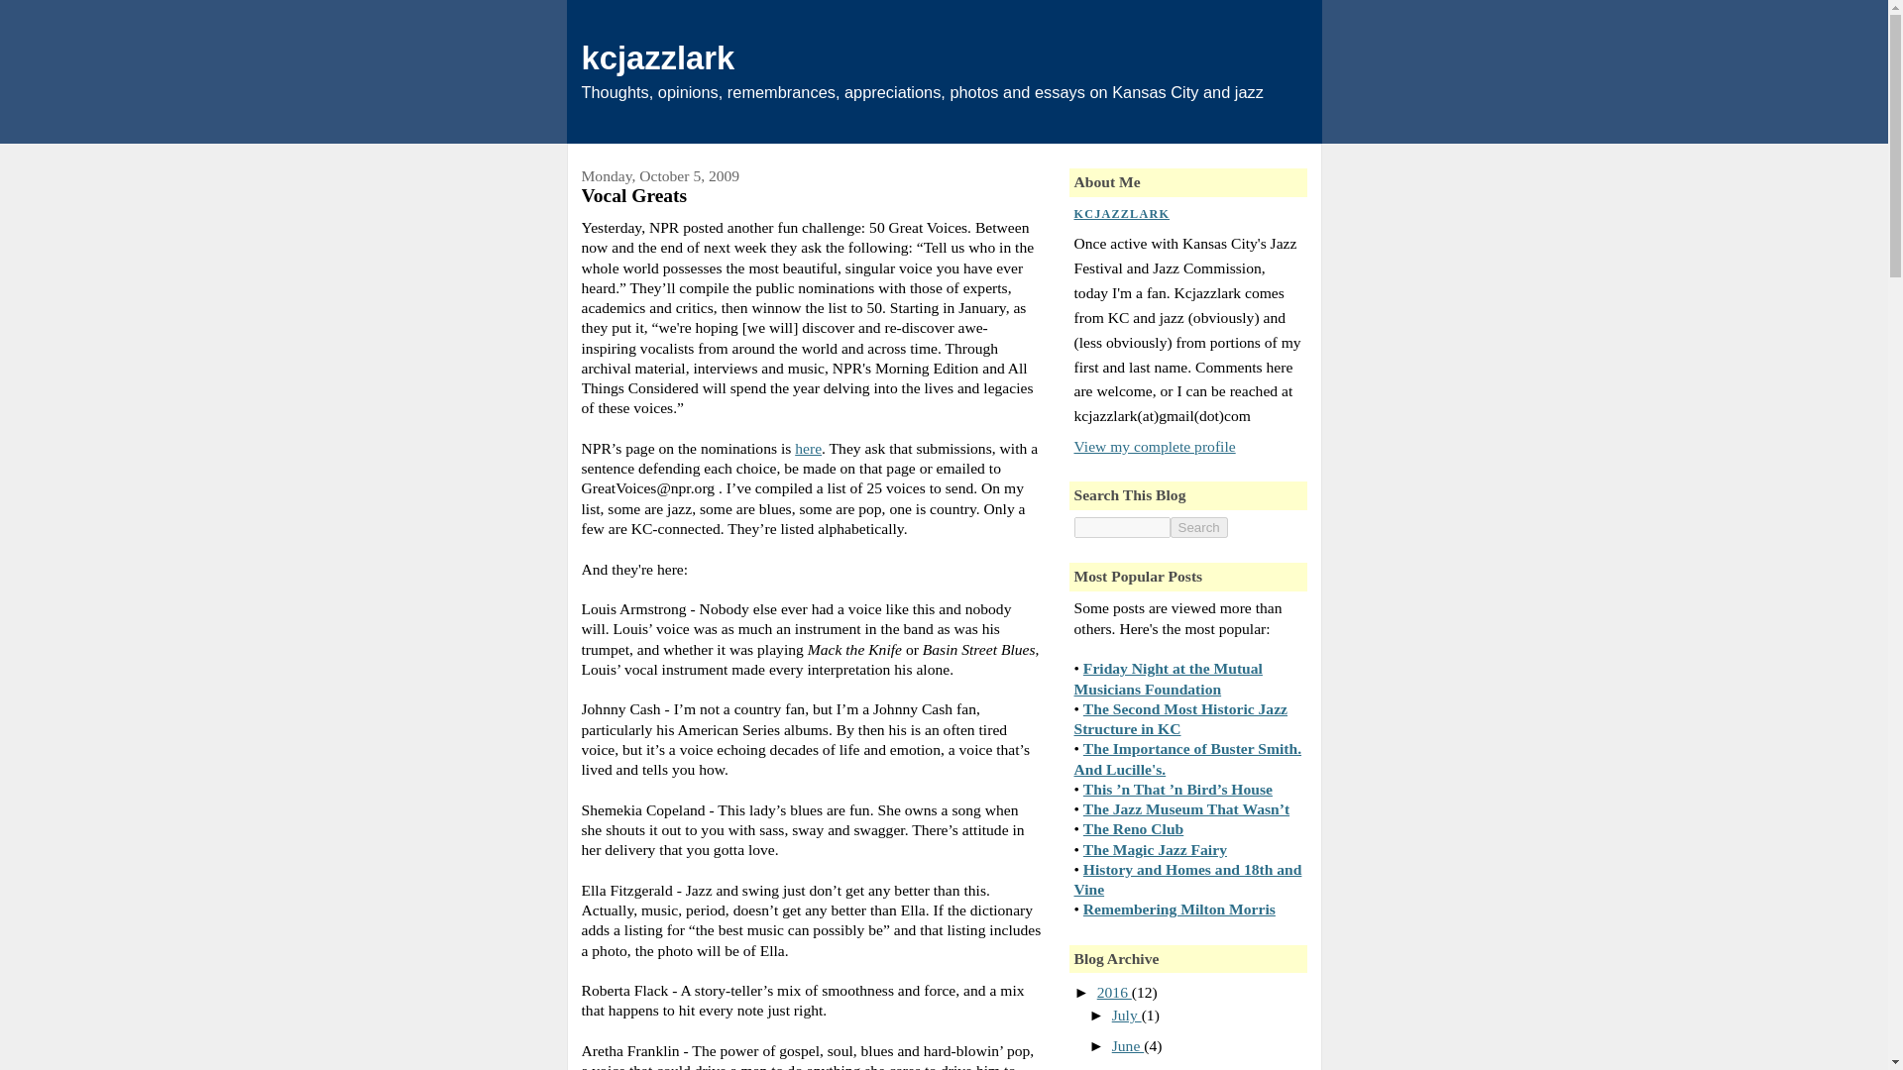  Describe the element at coordinates (1178, 909) in the screenshot. I see `Remembering Milton Morris` at that location.